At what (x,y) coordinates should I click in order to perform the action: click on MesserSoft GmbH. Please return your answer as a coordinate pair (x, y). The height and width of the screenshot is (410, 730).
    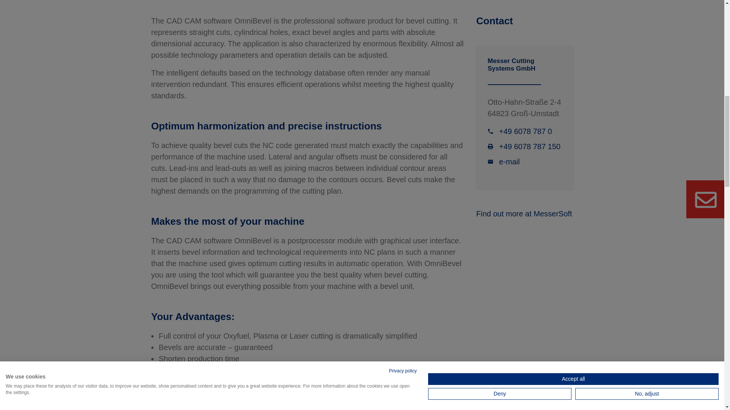
    Looking at the image, I should click on (524, 213).